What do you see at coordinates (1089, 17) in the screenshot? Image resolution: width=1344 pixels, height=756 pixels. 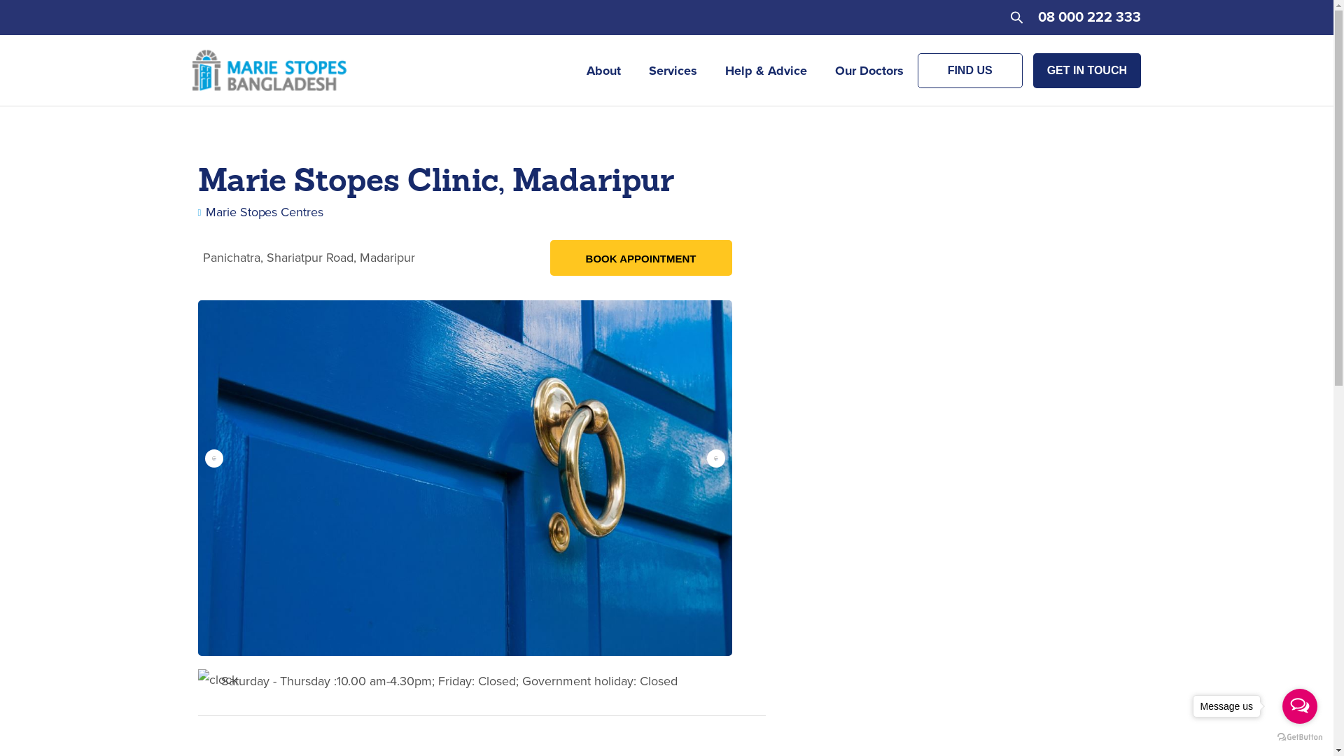 I see `08 000 222 333` at bounding box center [1089, 17].